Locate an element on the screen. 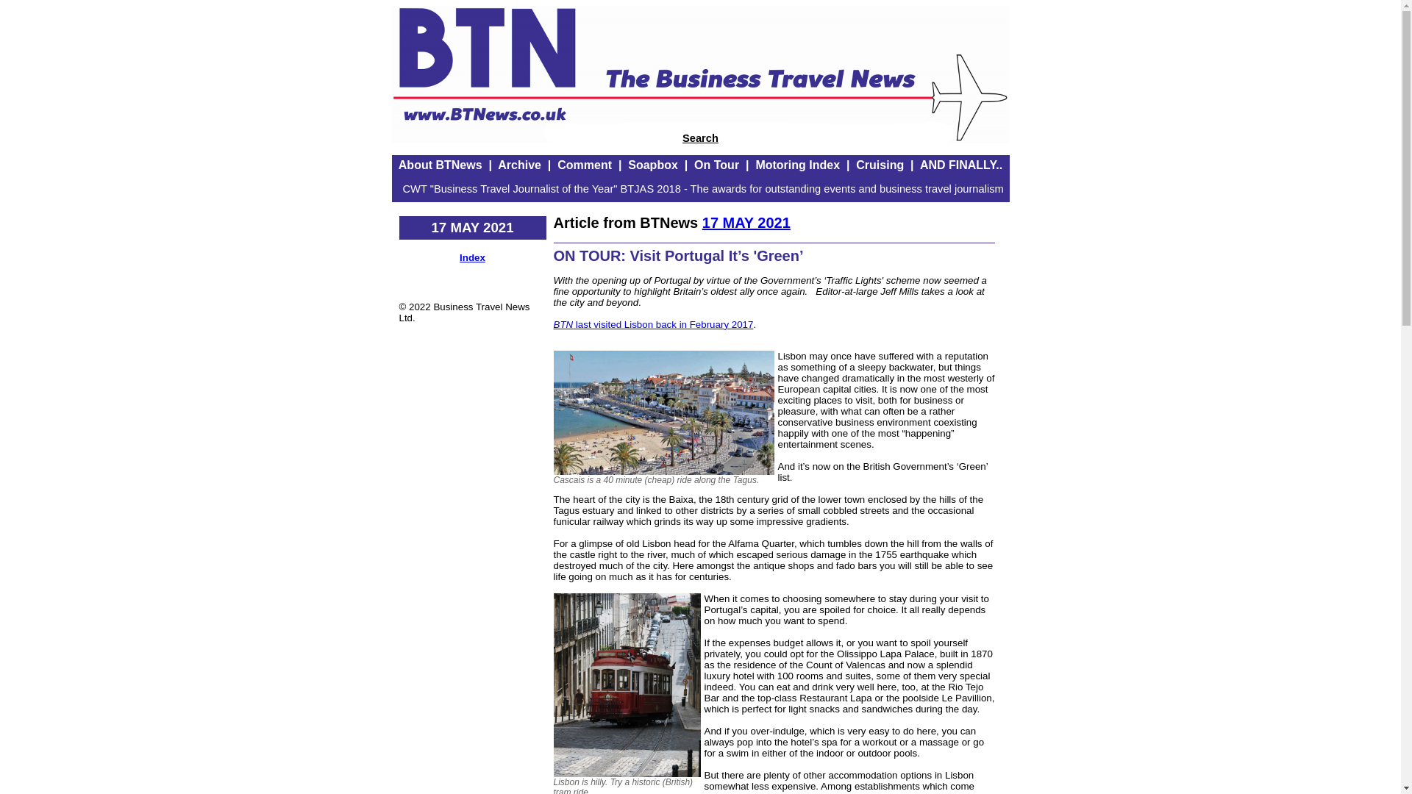 Image resolution: width=1412 pixels, height=794 pixels. On Tour is located at coordinates (716, 165).